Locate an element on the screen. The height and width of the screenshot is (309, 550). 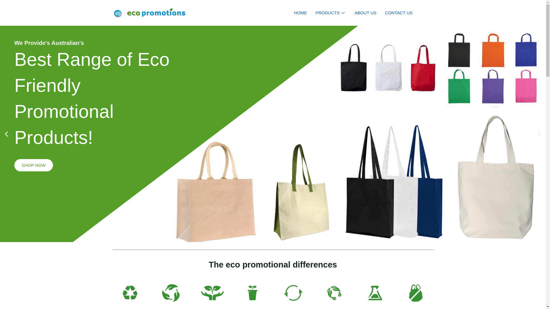
ABOUT US is located at coordinates (366, 13).